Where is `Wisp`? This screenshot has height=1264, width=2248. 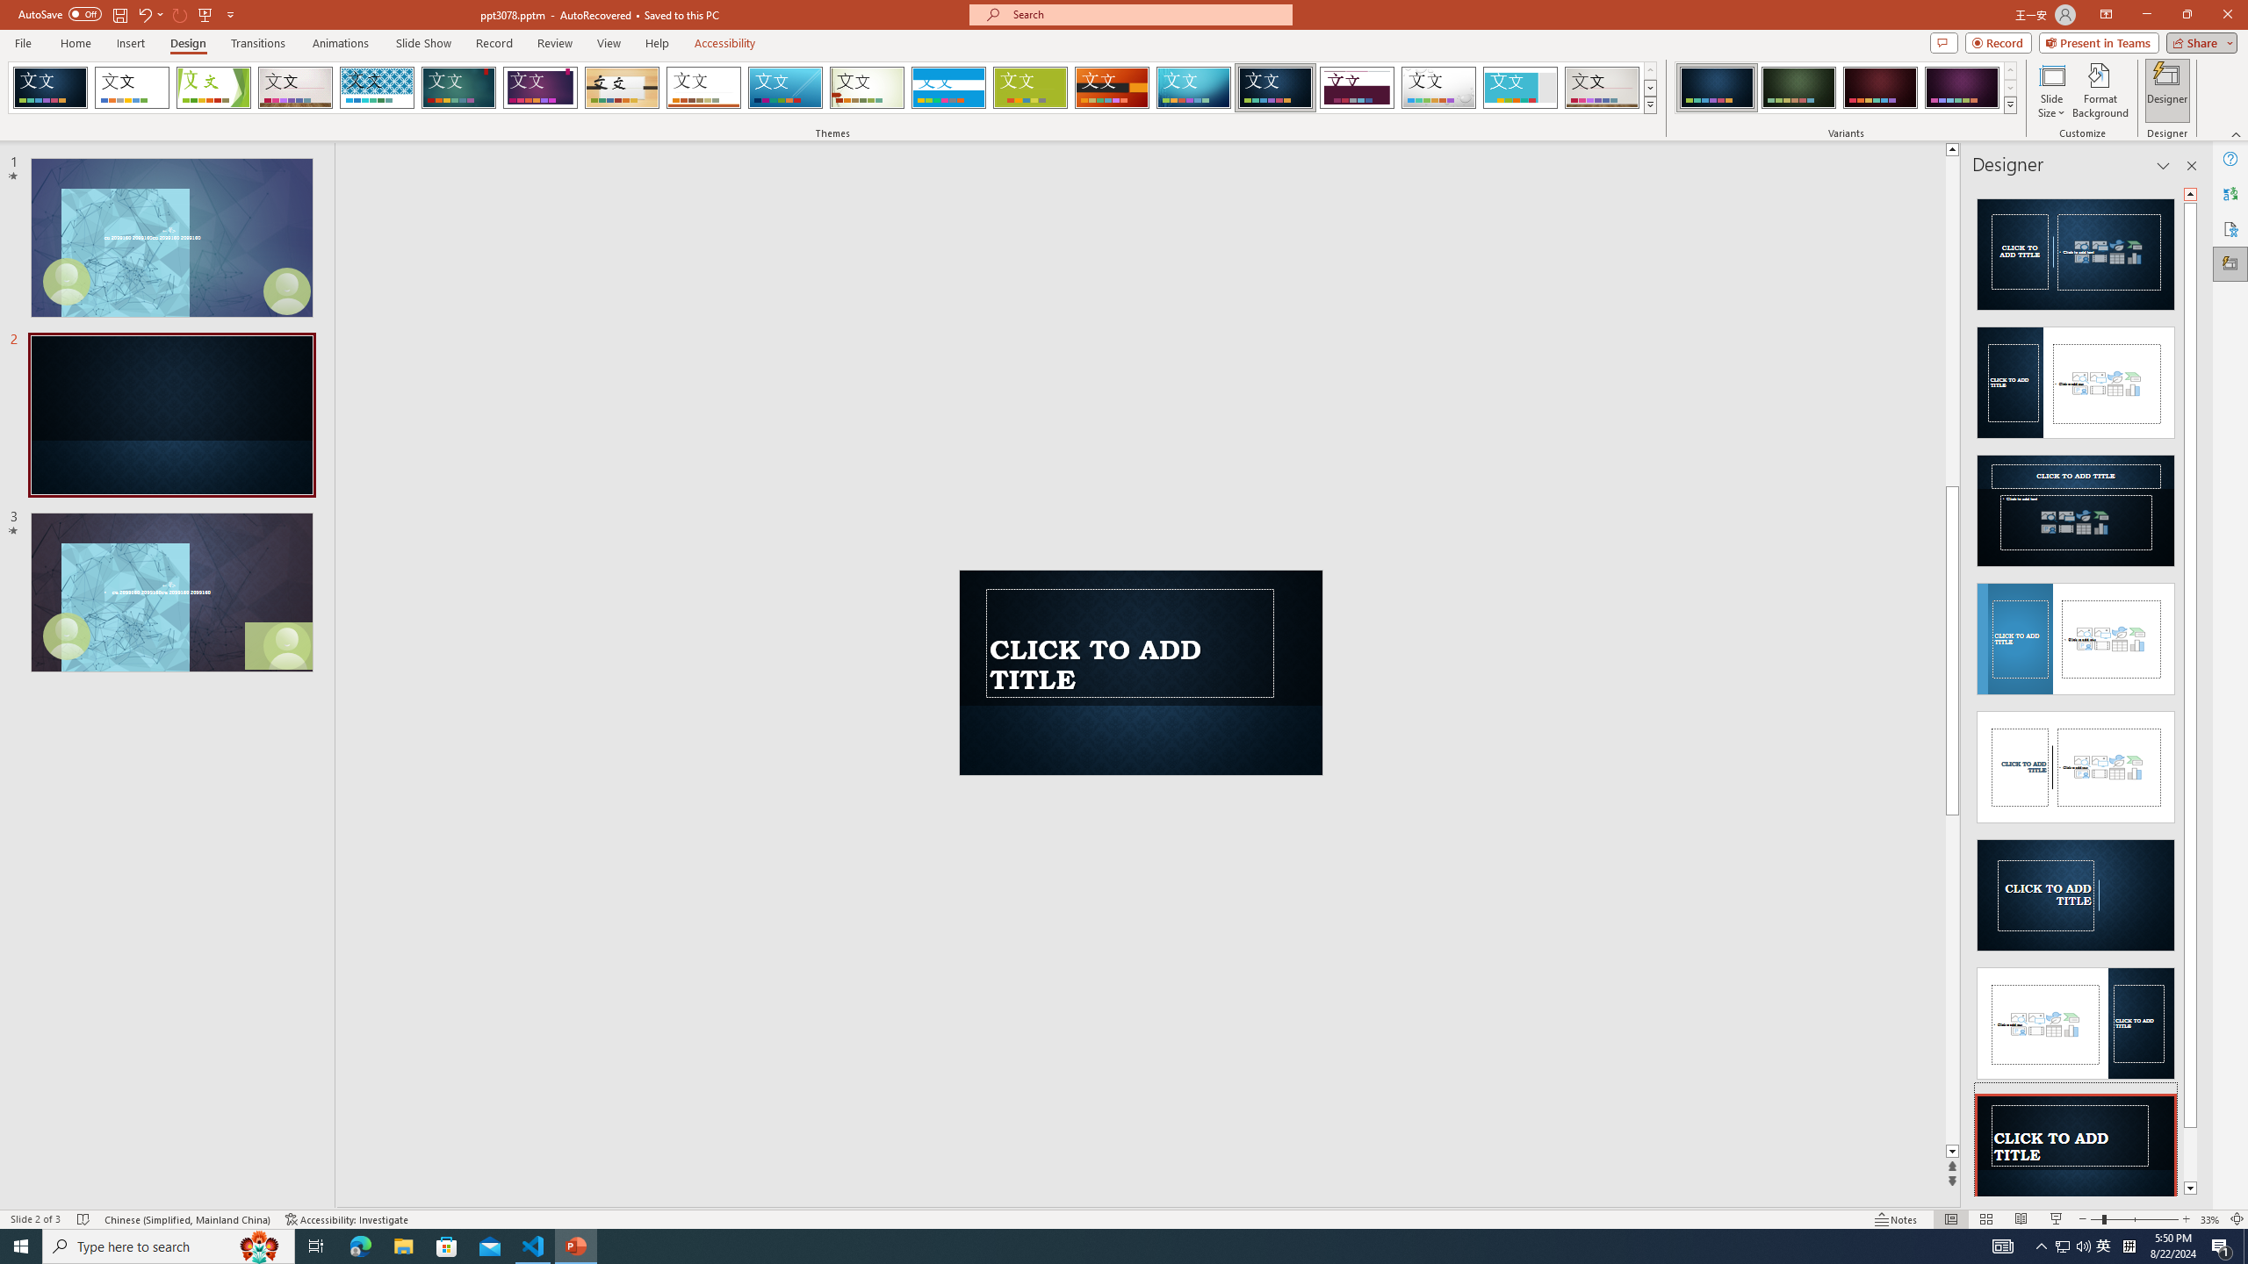 Wisp is located at coordinates (868, 88).